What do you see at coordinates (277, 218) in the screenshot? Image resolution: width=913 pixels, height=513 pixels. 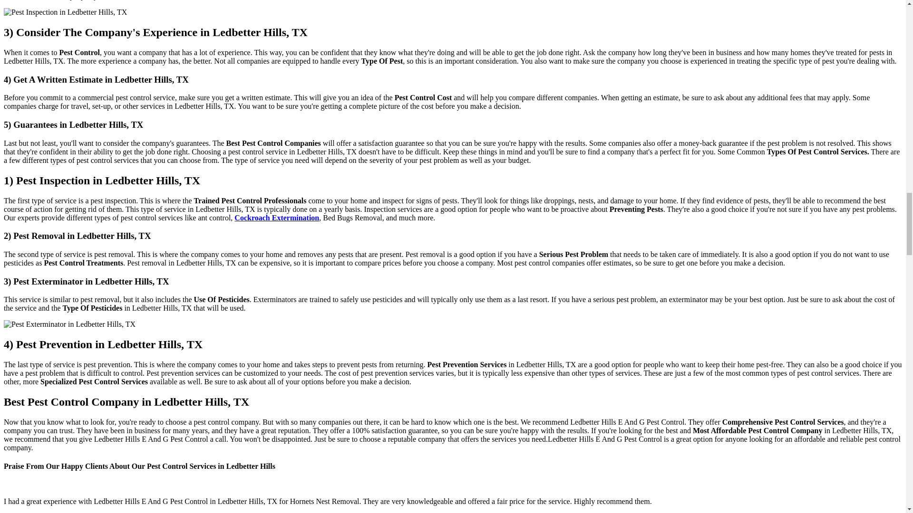 I see `Cockroach Extermination` at bounding box center [277, 218].